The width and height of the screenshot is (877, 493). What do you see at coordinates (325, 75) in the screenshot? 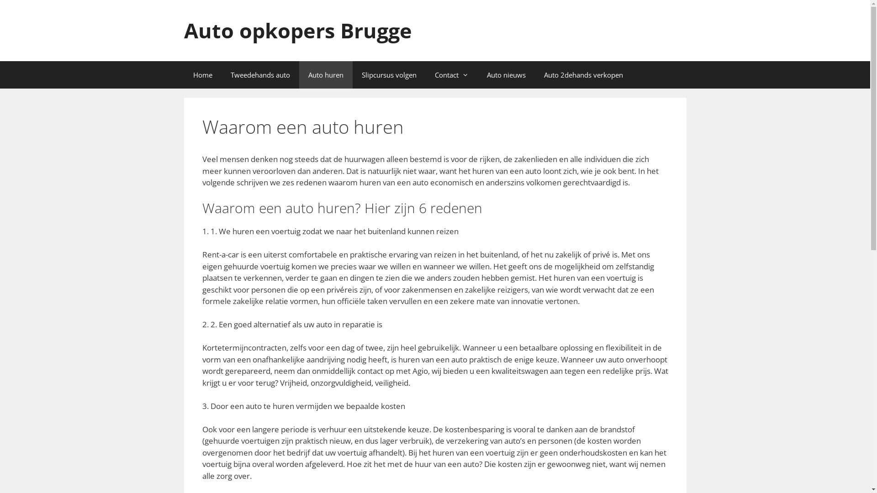
I see `Auto huren` at bounding box center [325, 75].